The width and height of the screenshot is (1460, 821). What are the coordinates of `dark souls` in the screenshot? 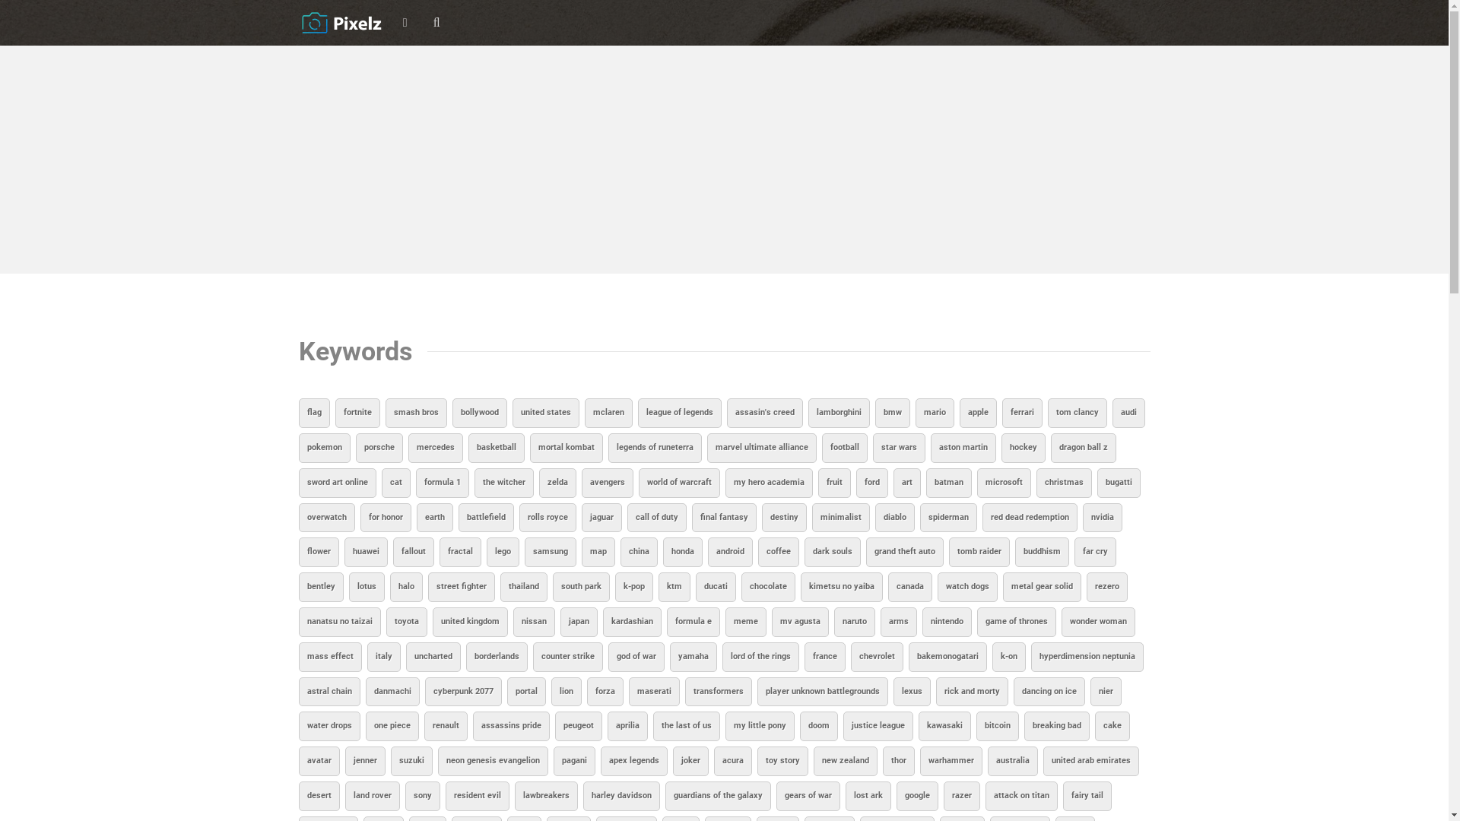 It's located at (833, 552).